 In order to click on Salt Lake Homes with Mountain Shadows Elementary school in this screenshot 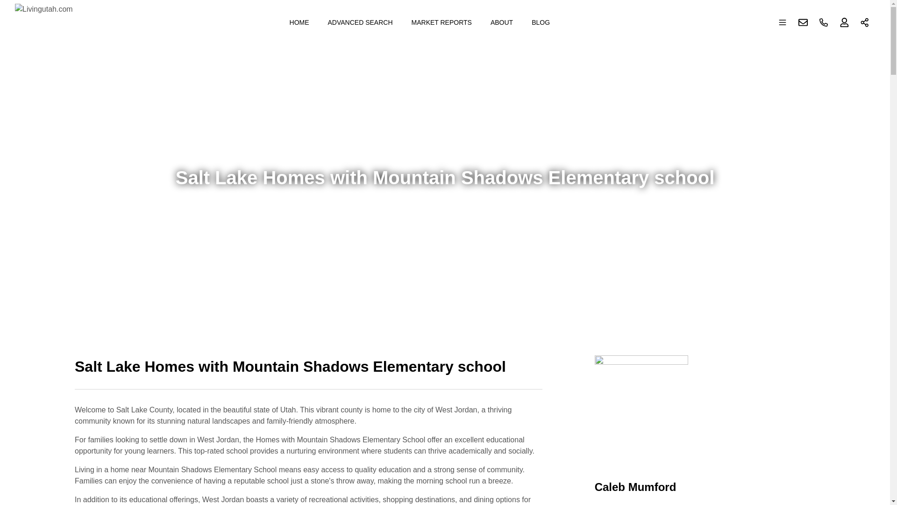, I will do `click(308, 372)`.